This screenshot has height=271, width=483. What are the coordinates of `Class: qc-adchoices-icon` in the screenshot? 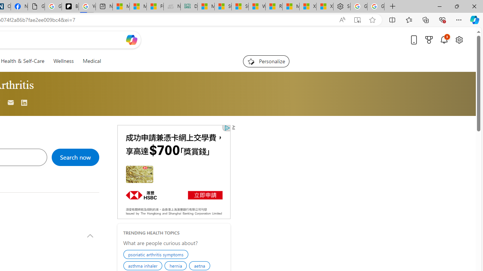 It's located at (227, 128).